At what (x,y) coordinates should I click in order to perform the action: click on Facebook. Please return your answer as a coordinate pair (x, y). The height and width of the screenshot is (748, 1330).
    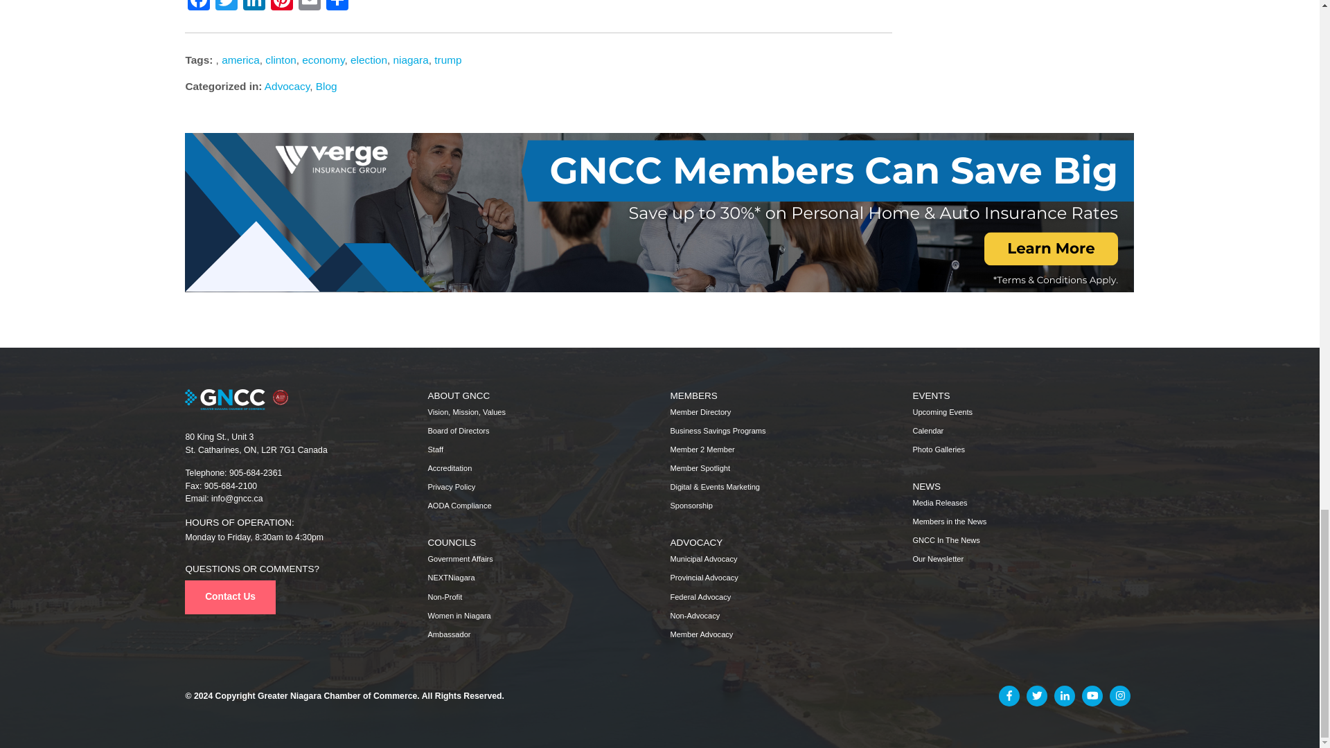
    Looking at the image, I should click on (198, 7).